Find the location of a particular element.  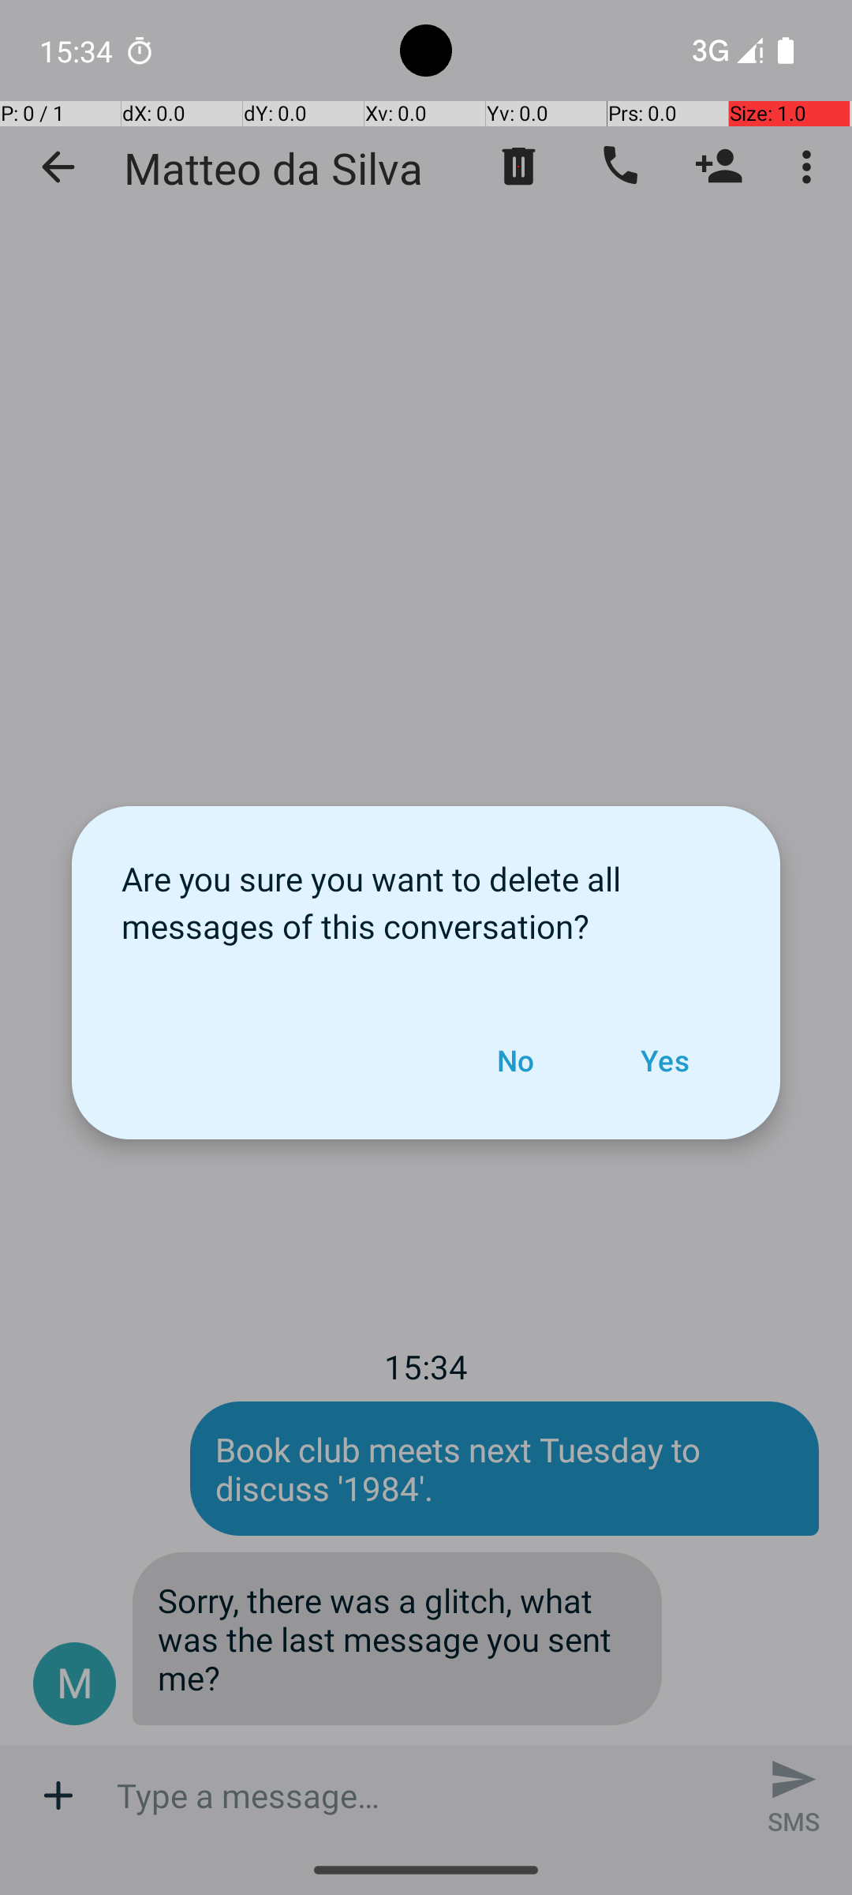

Are you sure you want to delete all messages of this conversation? is located at coordinates (426, 894).